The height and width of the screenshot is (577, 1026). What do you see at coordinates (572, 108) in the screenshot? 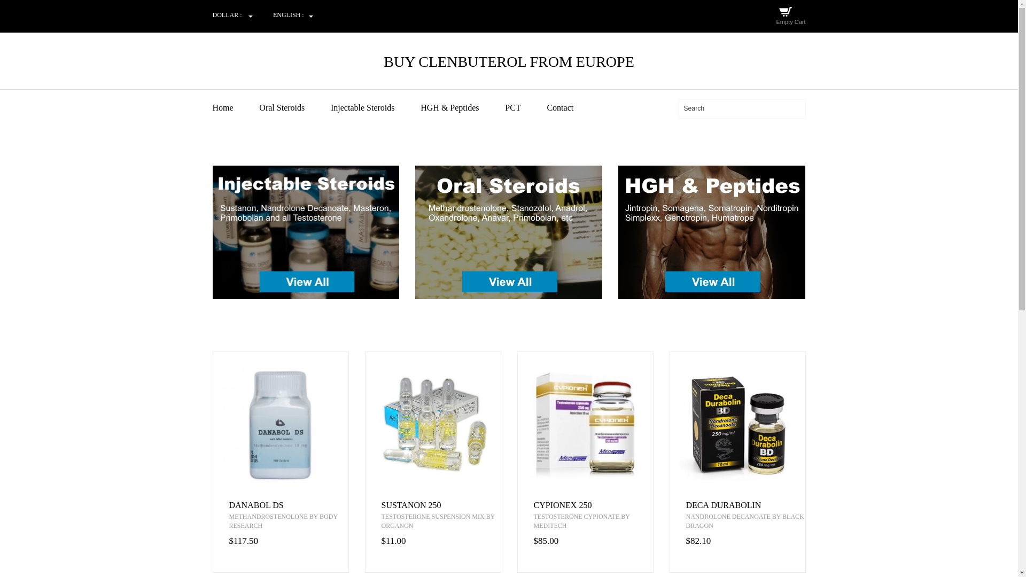
I see `Contact` at bounding box center [572, 108].